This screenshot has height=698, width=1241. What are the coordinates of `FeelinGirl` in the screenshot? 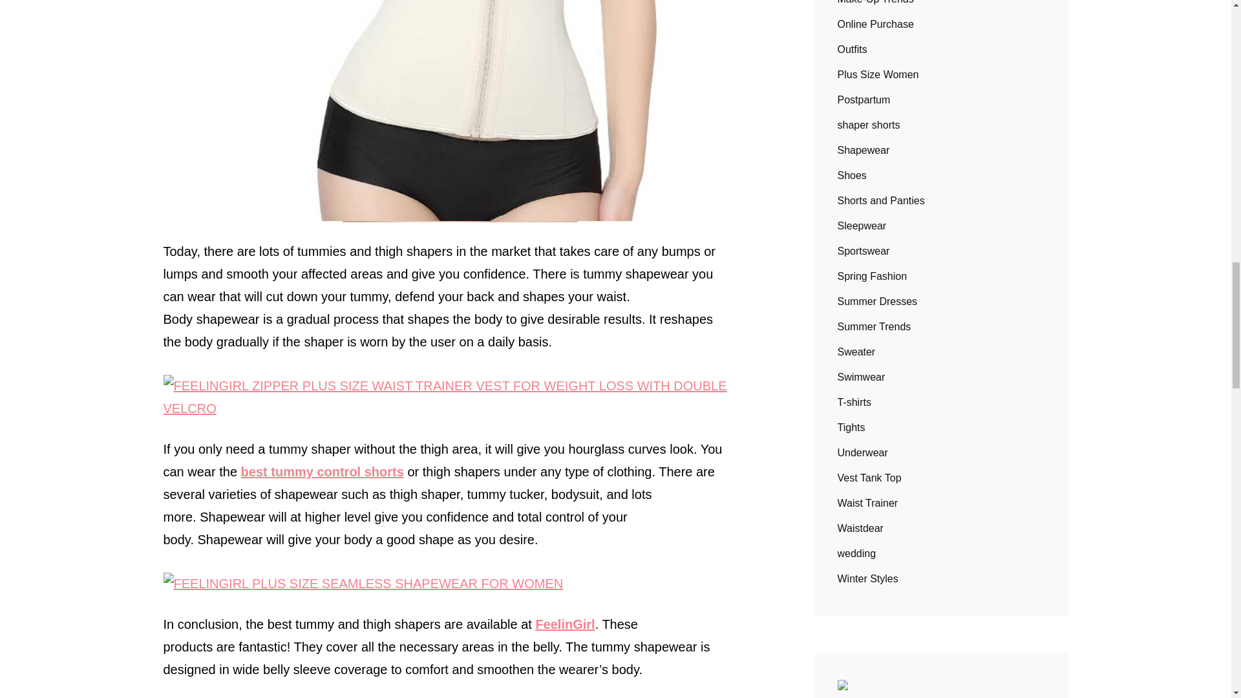 It's located at (564, 624).